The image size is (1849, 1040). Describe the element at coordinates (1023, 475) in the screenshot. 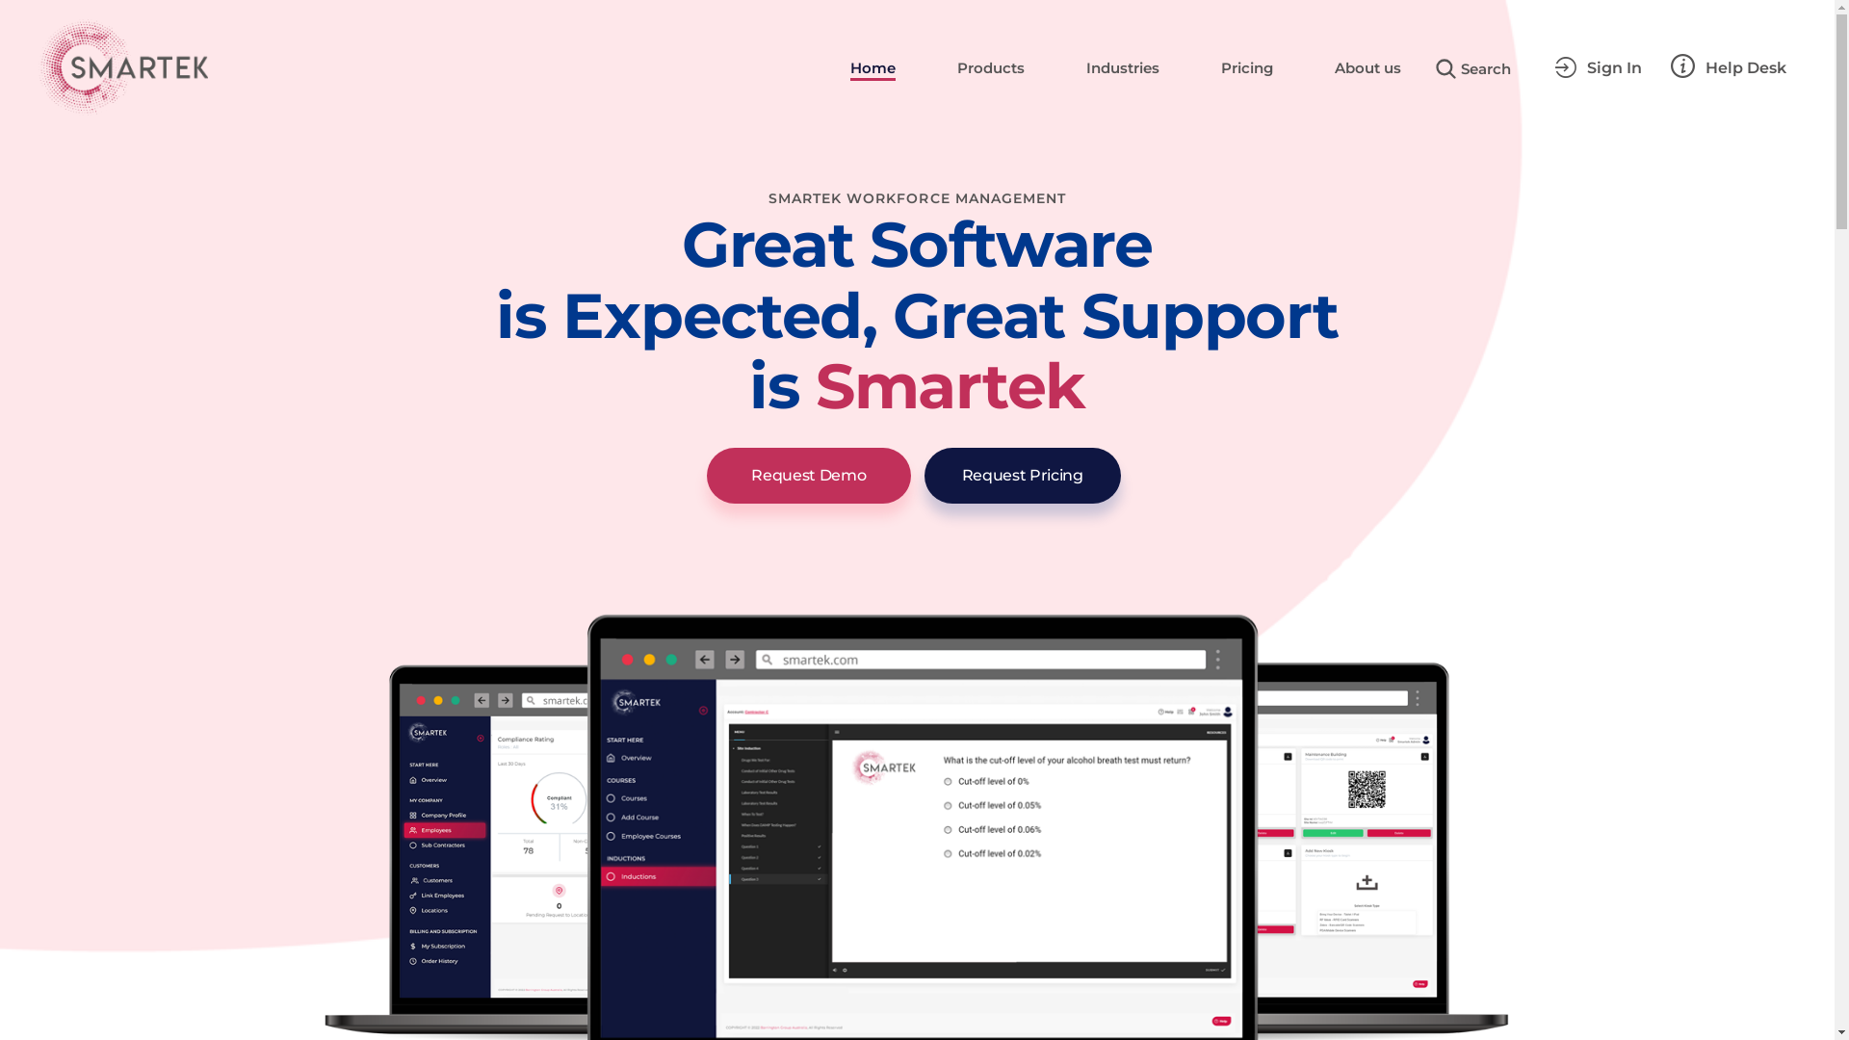

I see `Request Pricing` at that location.